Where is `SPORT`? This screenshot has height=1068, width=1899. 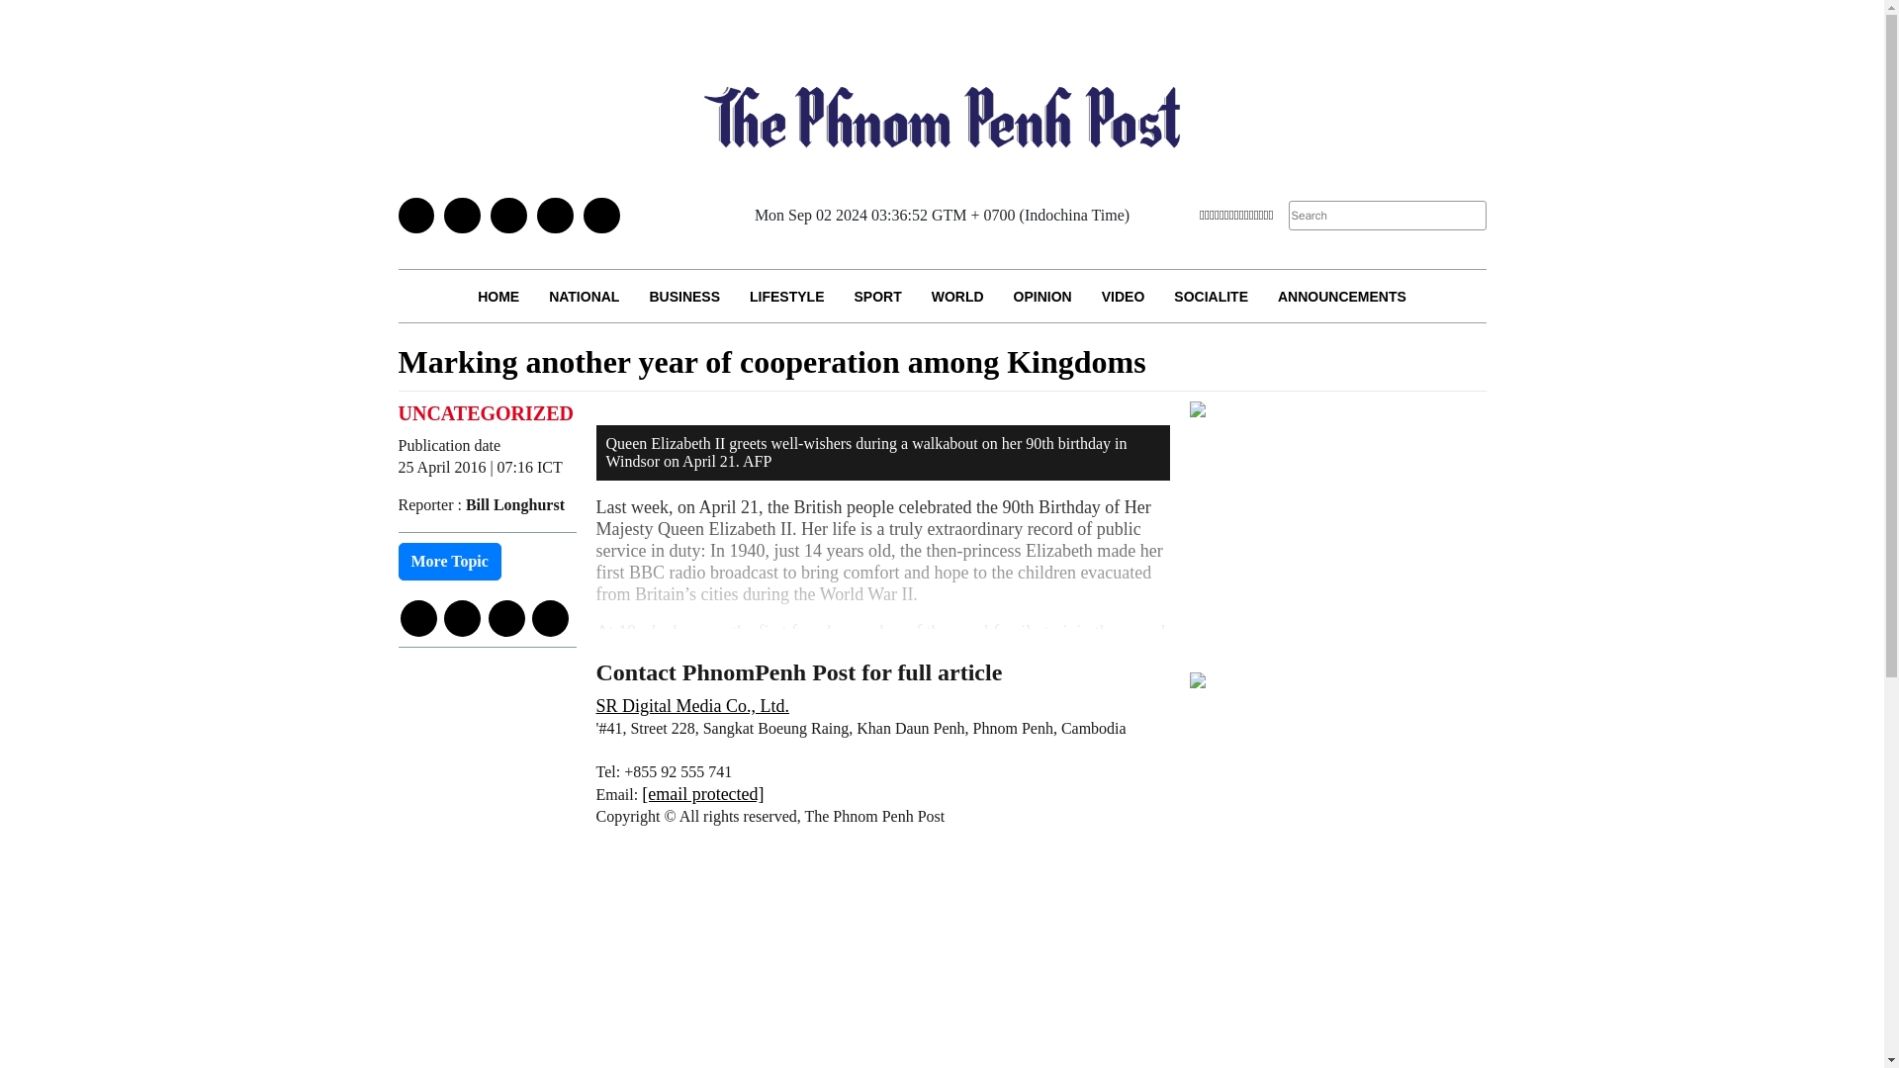
SPORT is located at coordinates (876, 297).